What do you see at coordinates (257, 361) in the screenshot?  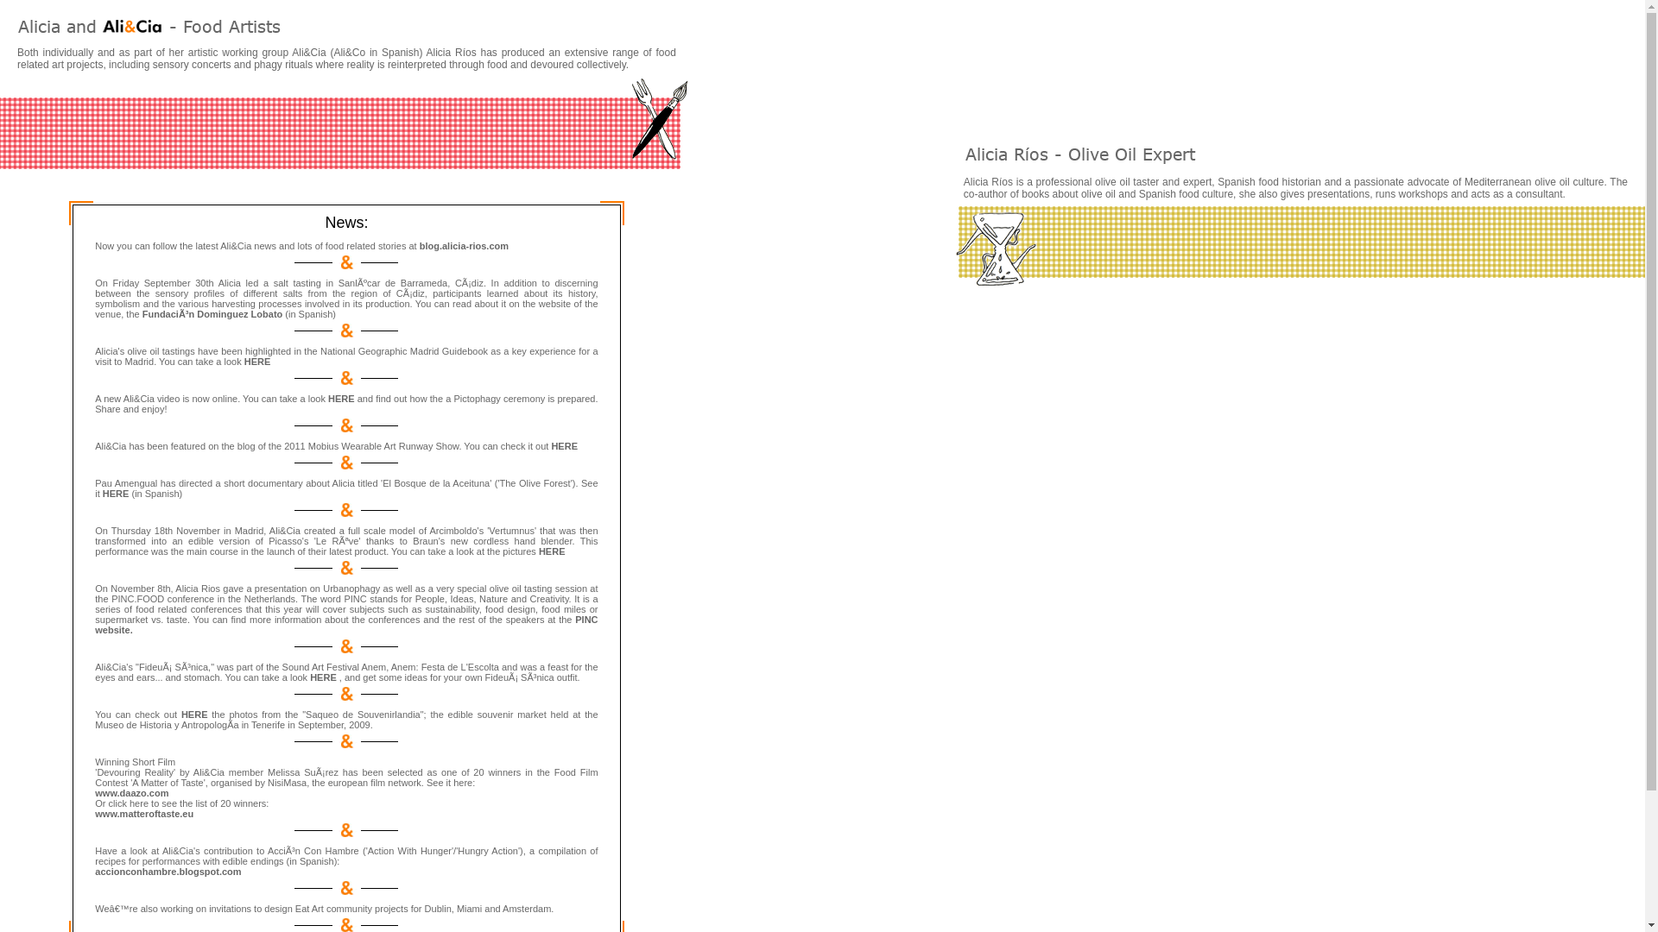 I see `HERE` at bounding box center [257, 361].